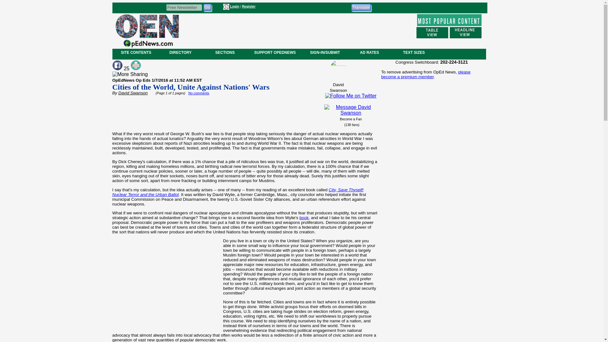 This screenshot has width=608, height=342. Describe the element at coordinates (297, 30) in the screenshot. I see `Advertisement` at that location.